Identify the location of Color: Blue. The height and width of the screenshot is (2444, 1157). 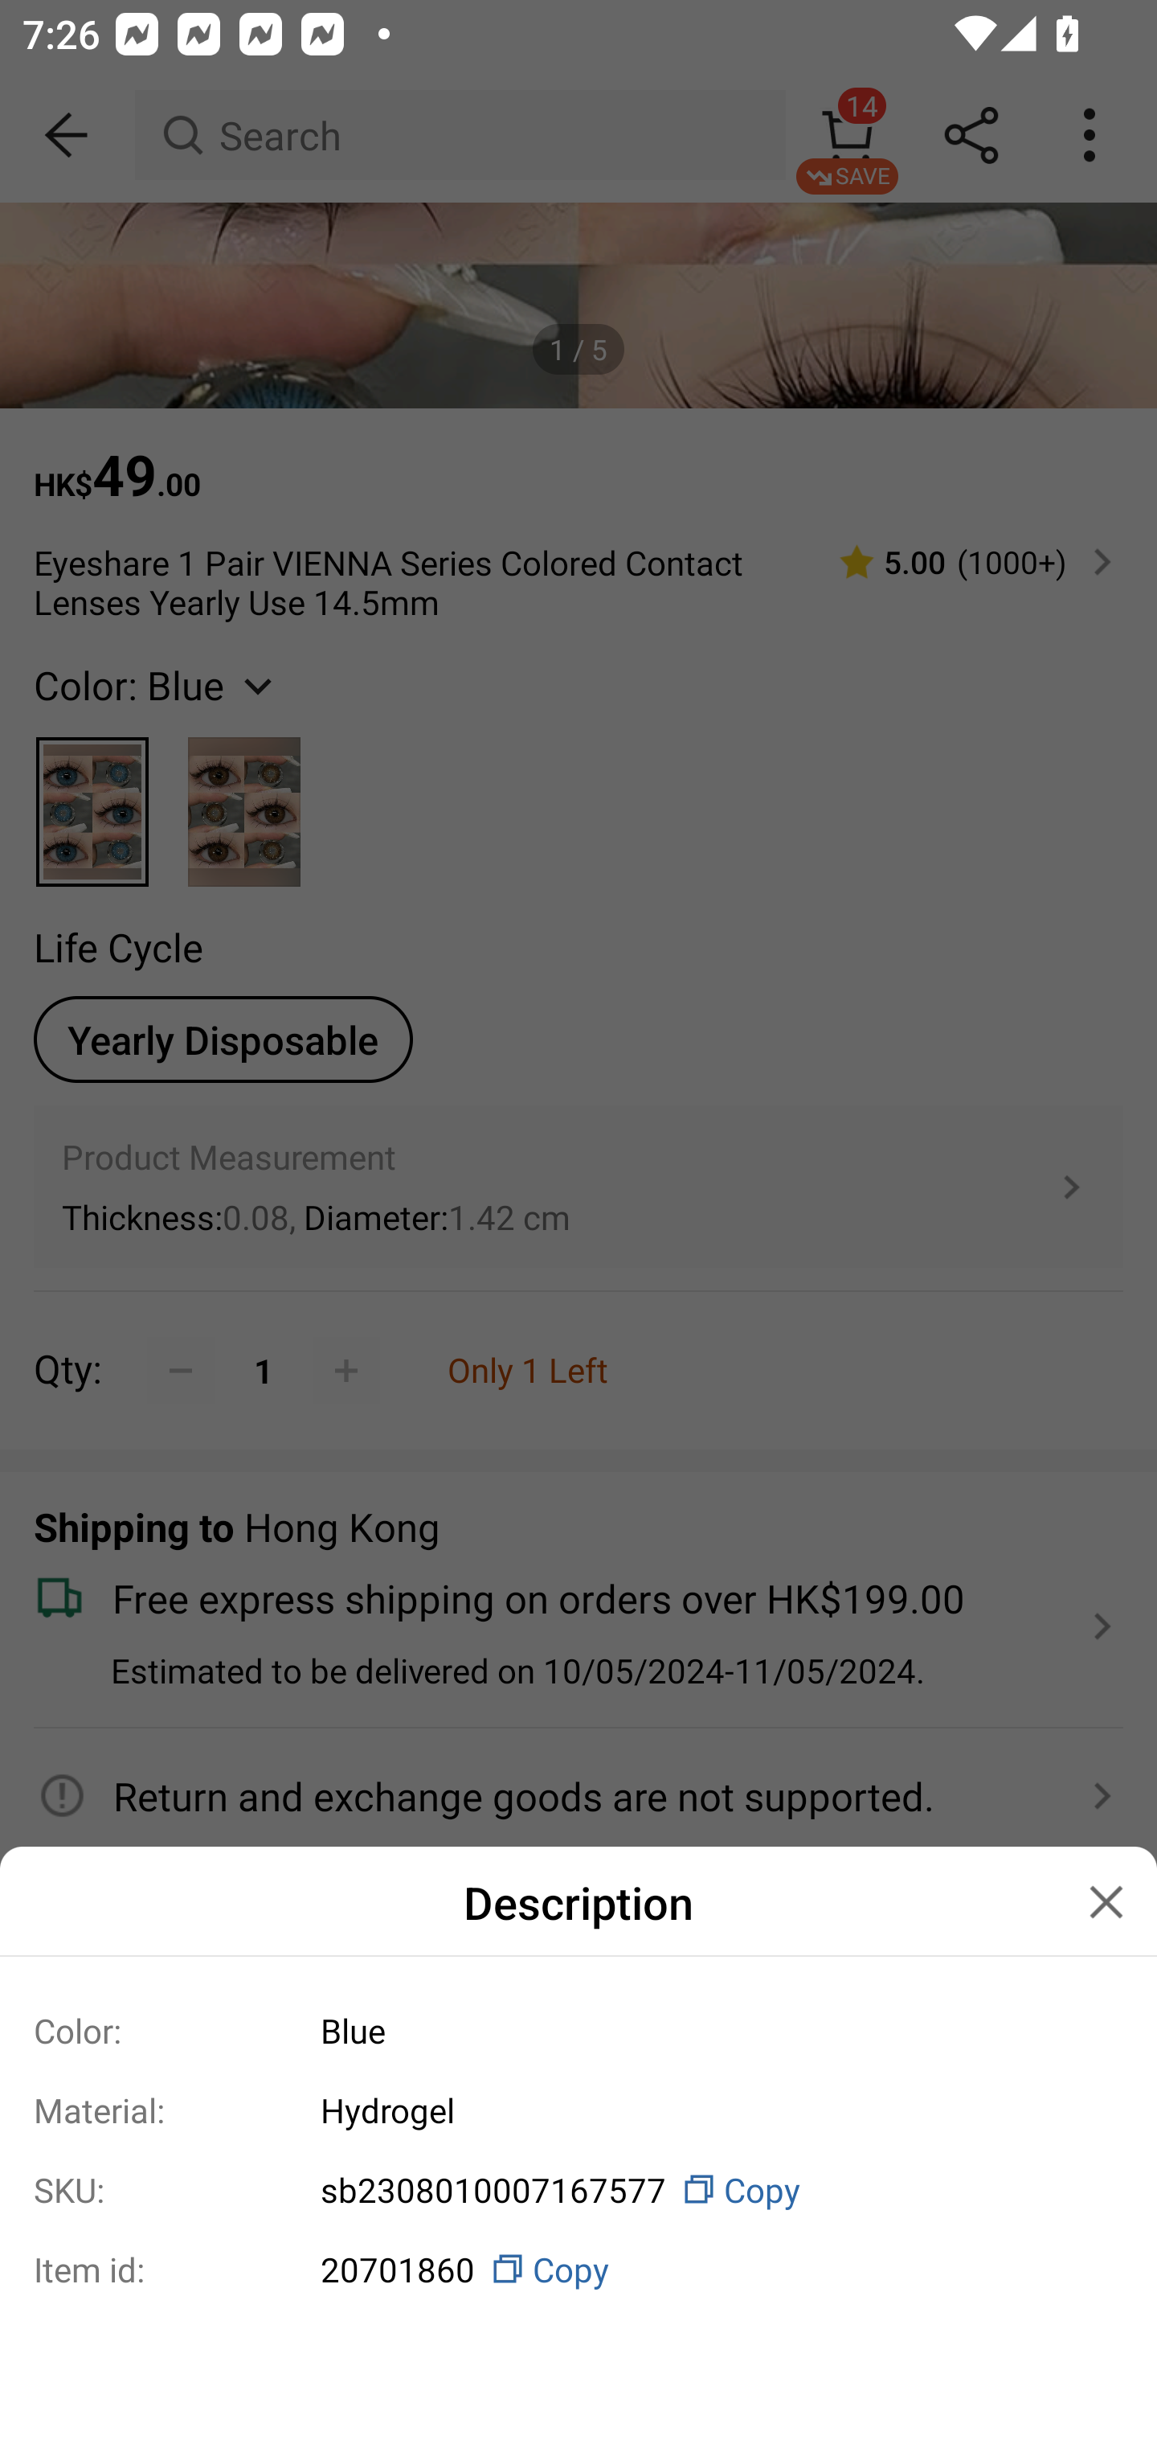
(578, 2029).